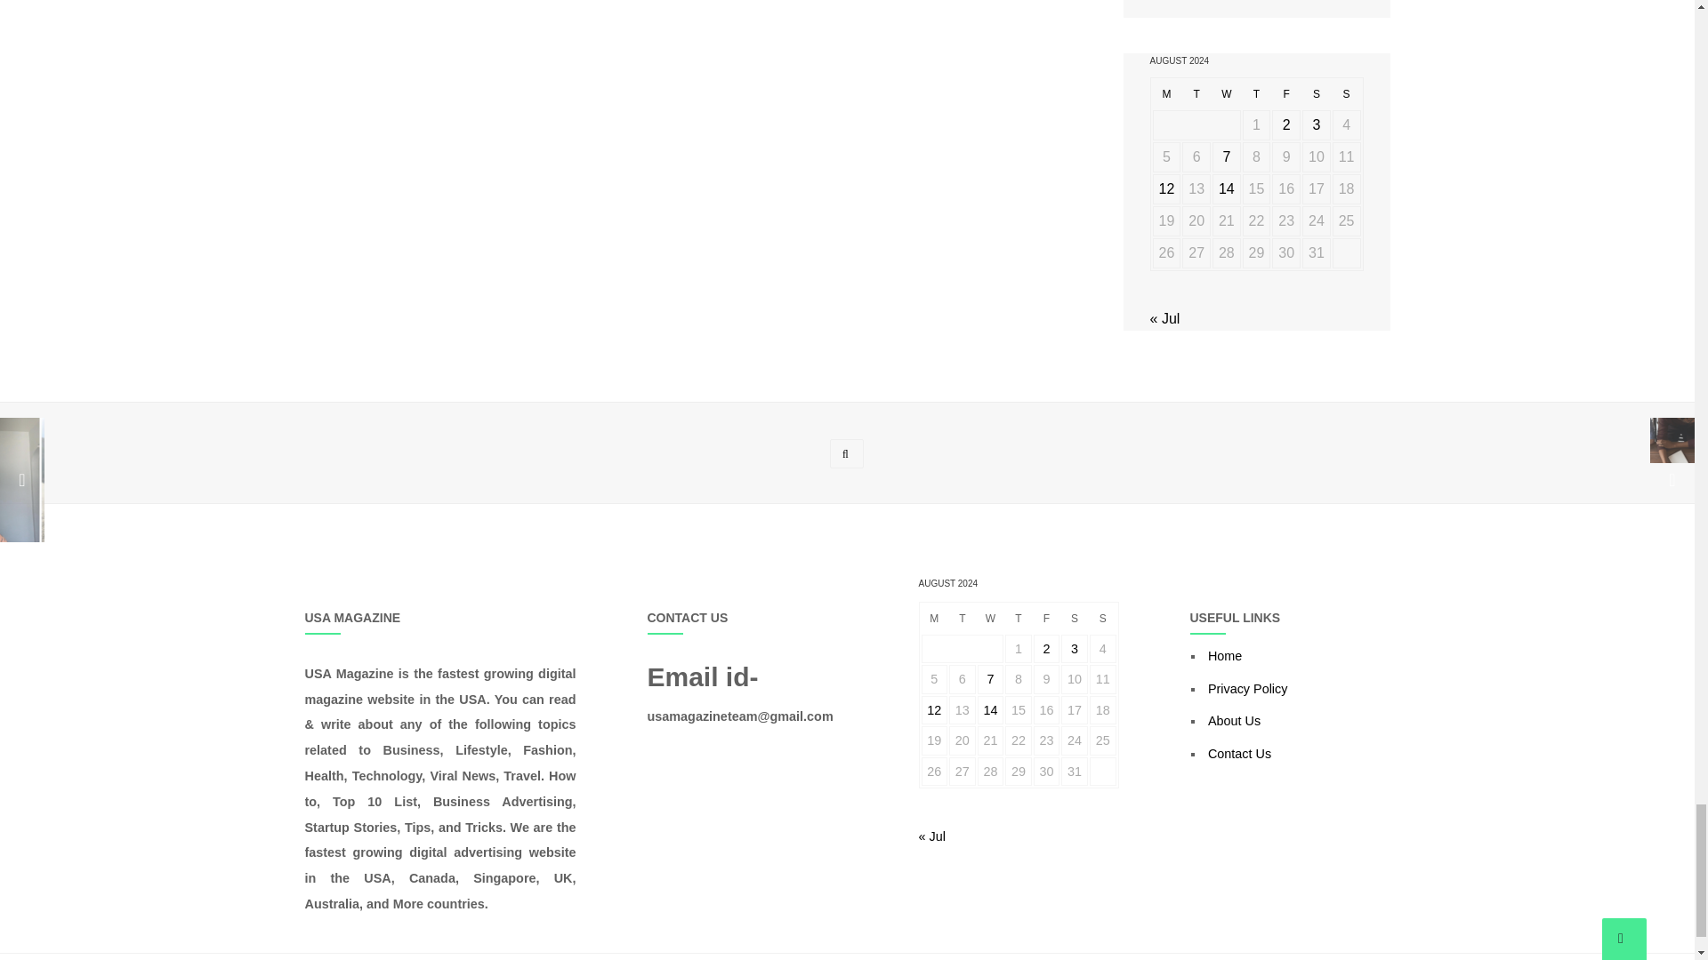  What do you see at coordinates (1316, 94) in the screenshot?
I see `Saturday` at bounding box center [1316, 94].